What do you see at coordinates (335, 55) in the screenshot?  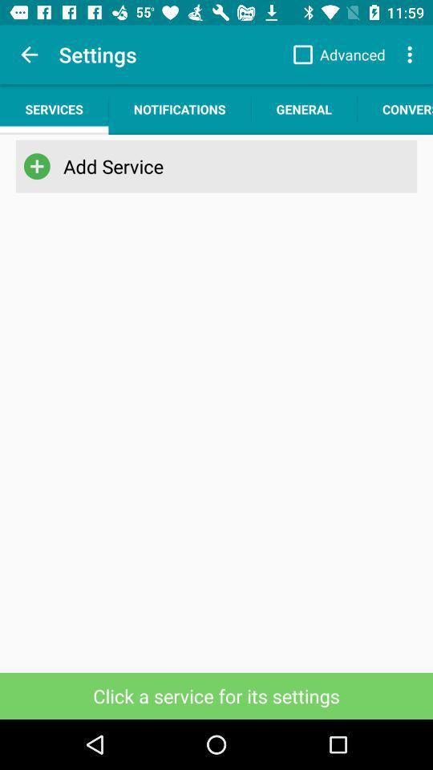 I see `turn off app next to settings` at bounding box center [335, 55].